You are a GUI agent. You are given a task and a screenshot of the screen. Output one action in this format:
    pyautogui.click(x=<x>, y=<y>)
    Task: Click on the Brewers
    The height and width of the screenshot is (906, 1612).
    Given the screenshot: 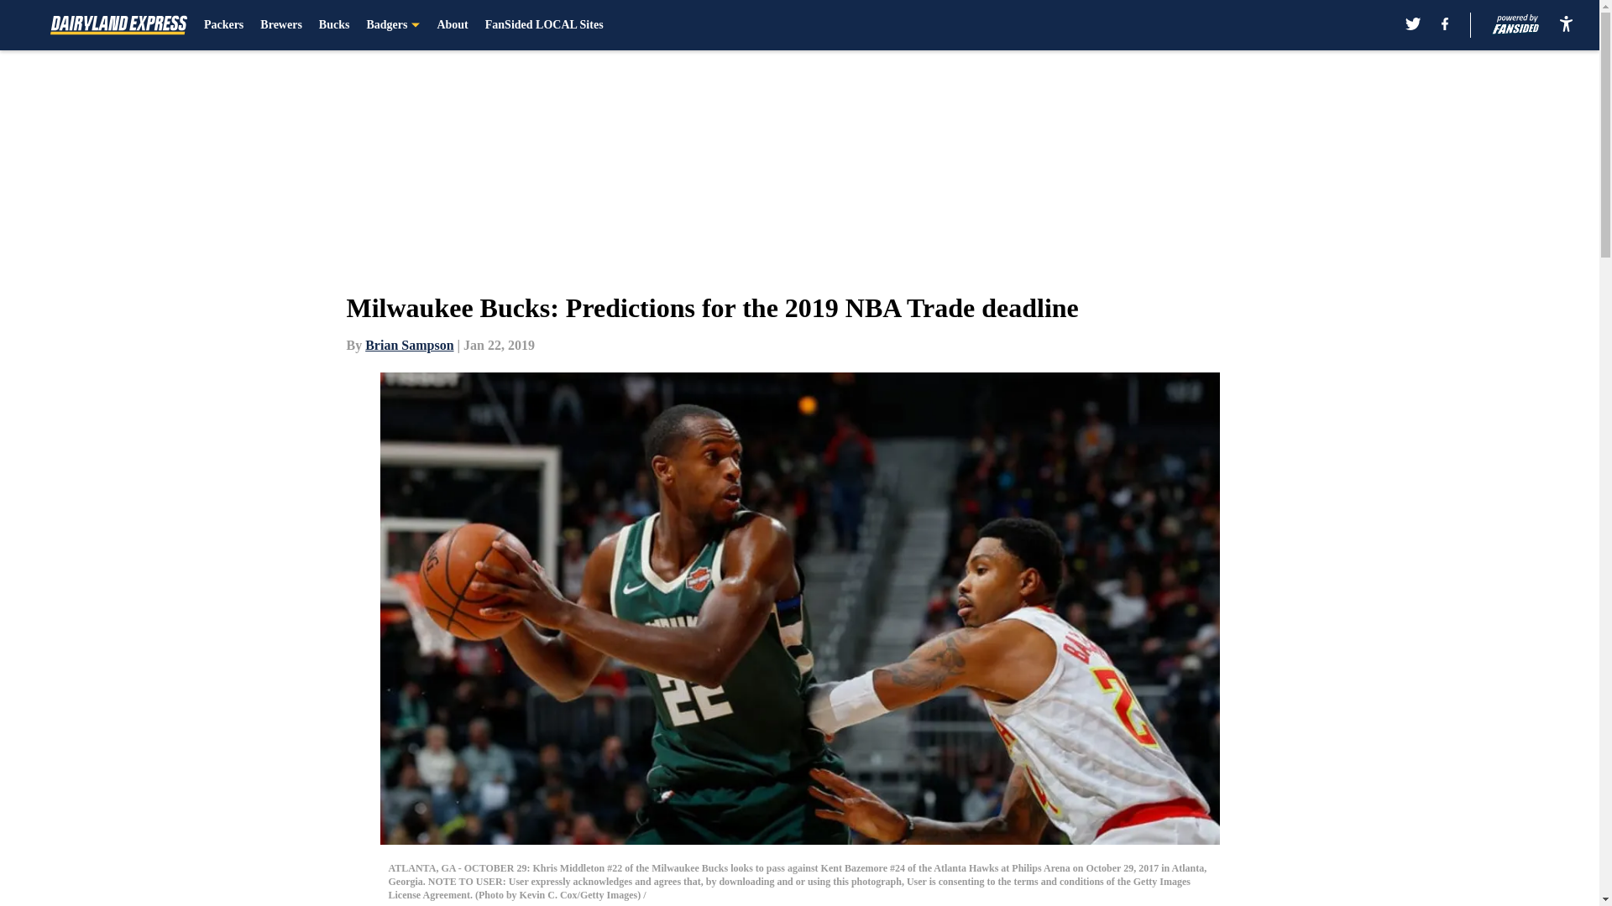 What is the action you would take?
    pyautogui.click(x=280, y=25)
    